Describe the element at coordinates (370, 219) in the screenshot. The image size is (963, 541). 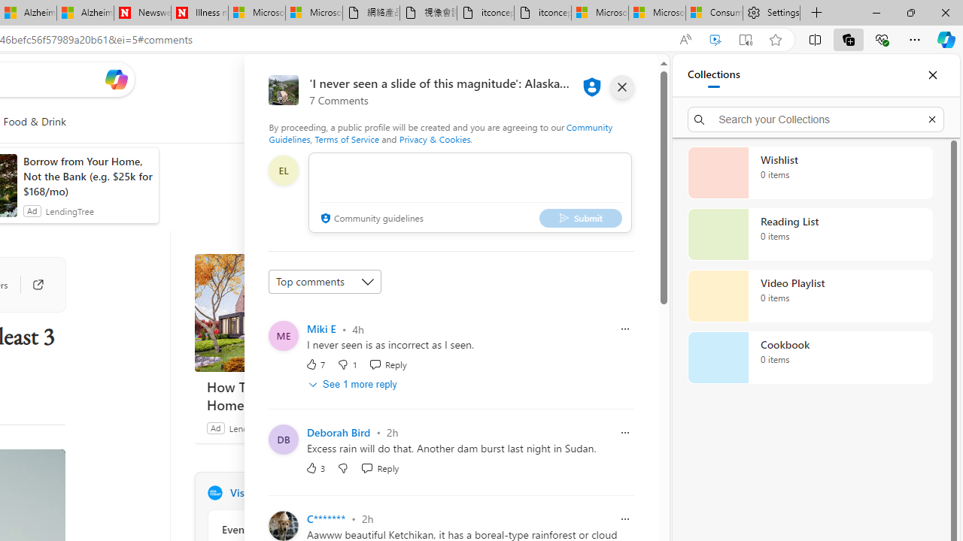
I see `Community guidelines` at that location.